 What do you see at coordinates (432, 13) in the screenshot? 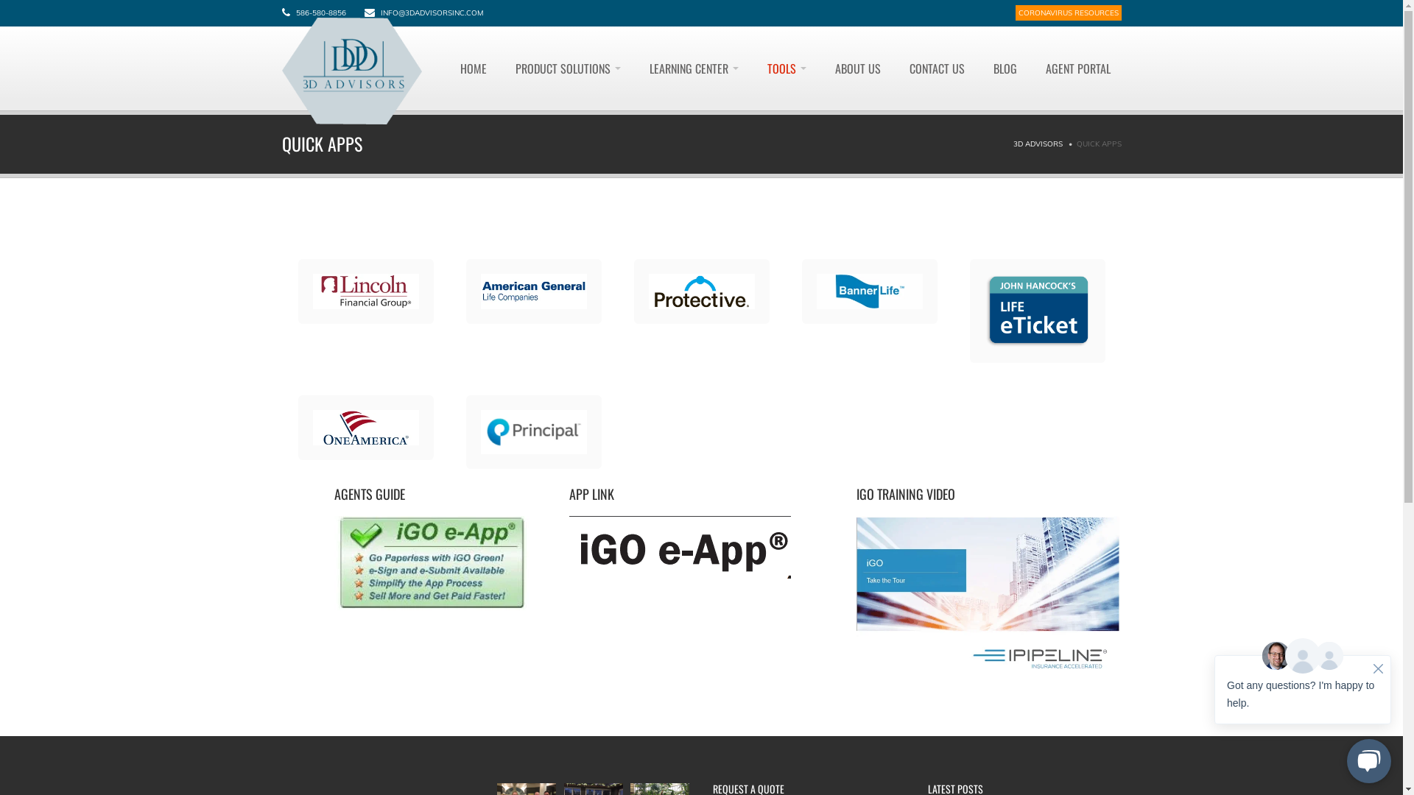
I see `INFO@3DADVISORSINC.COM` at bounding box center [432, 13].